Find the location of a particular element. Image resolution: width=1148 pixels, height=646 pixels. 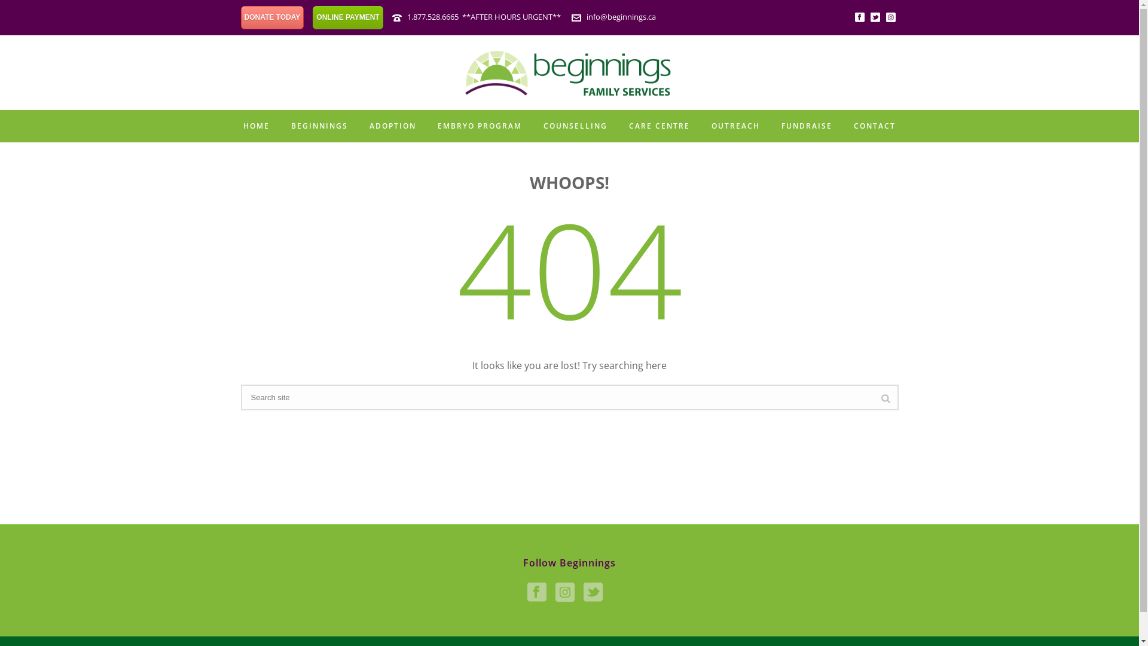

ADOPTION is located at coordinates (393, 127).